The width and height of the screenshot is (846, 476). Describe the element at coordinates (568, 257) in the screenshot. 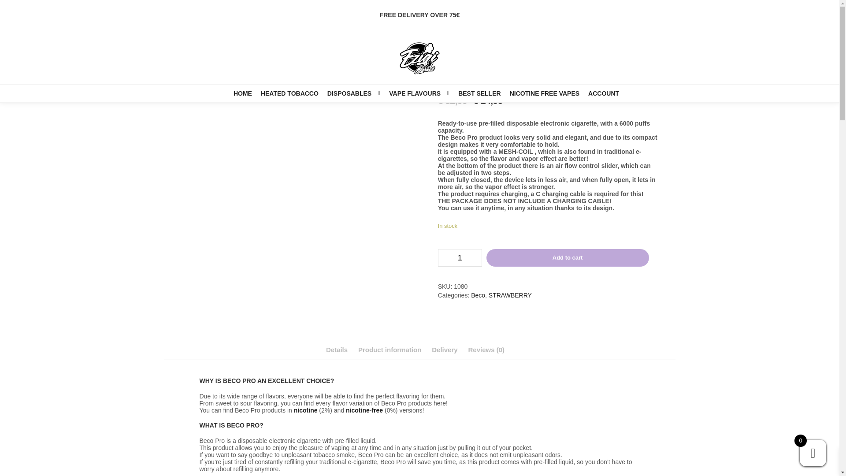

I see `Add to cart` at that location.